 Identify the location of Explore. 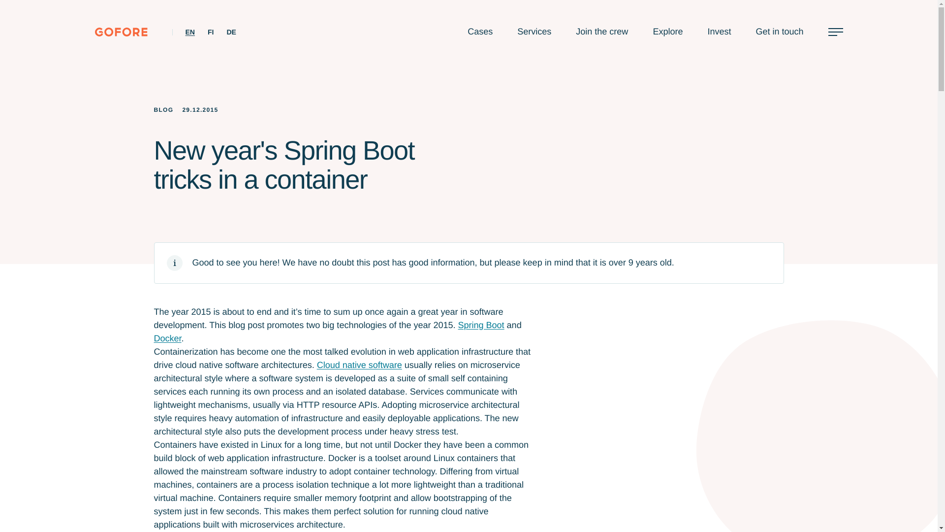
(667, 33).